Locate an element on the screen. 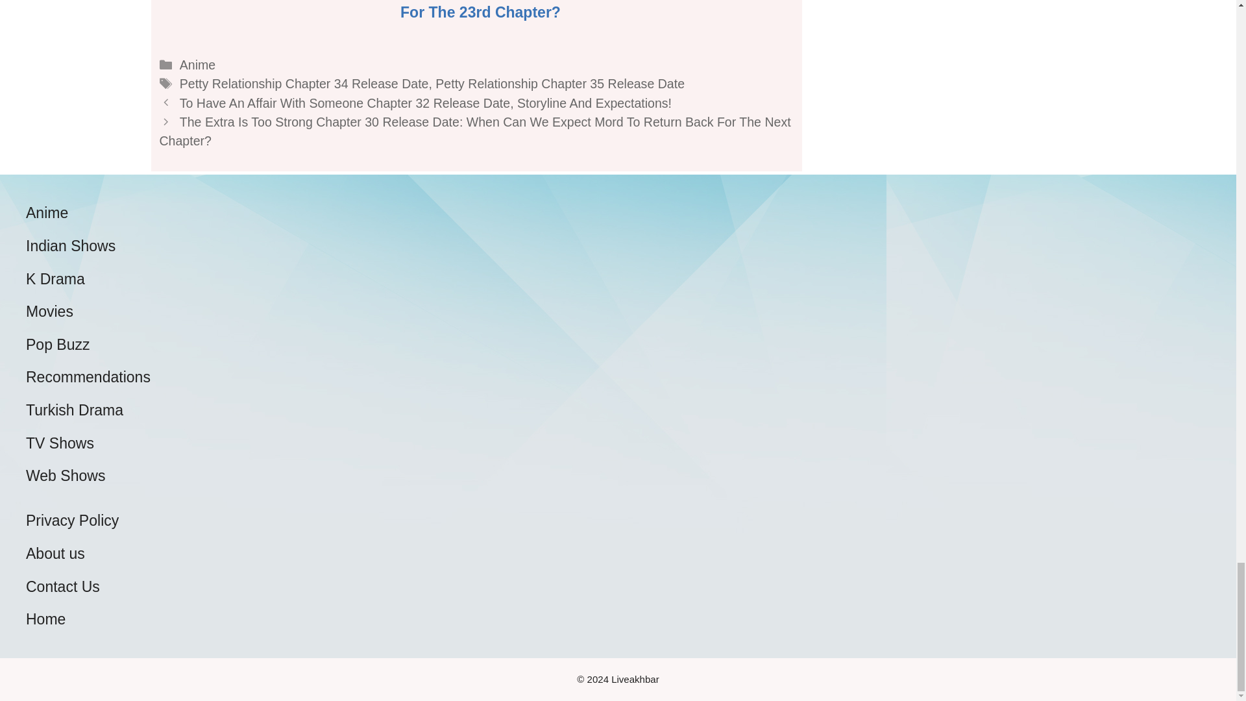  Anime is located at coordinates (197, 65).